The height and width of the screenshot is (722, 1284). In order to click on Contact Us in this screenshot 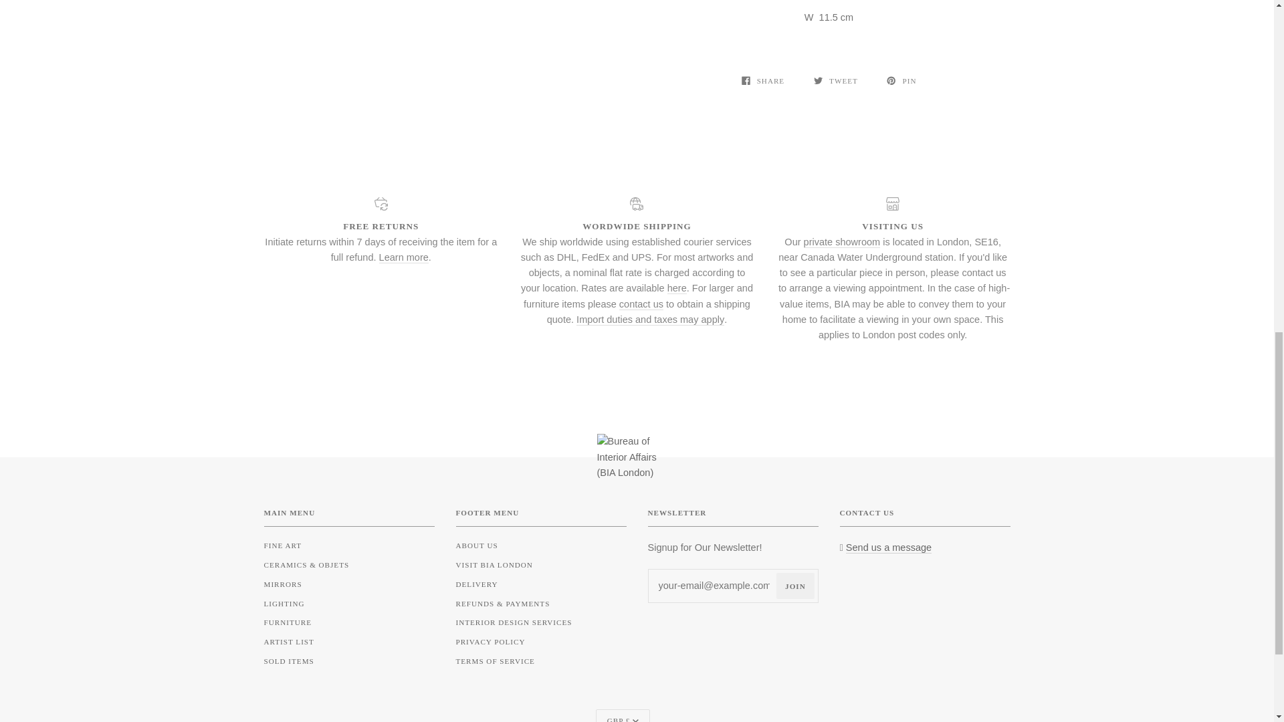, I will do `click(1077, 279)`.